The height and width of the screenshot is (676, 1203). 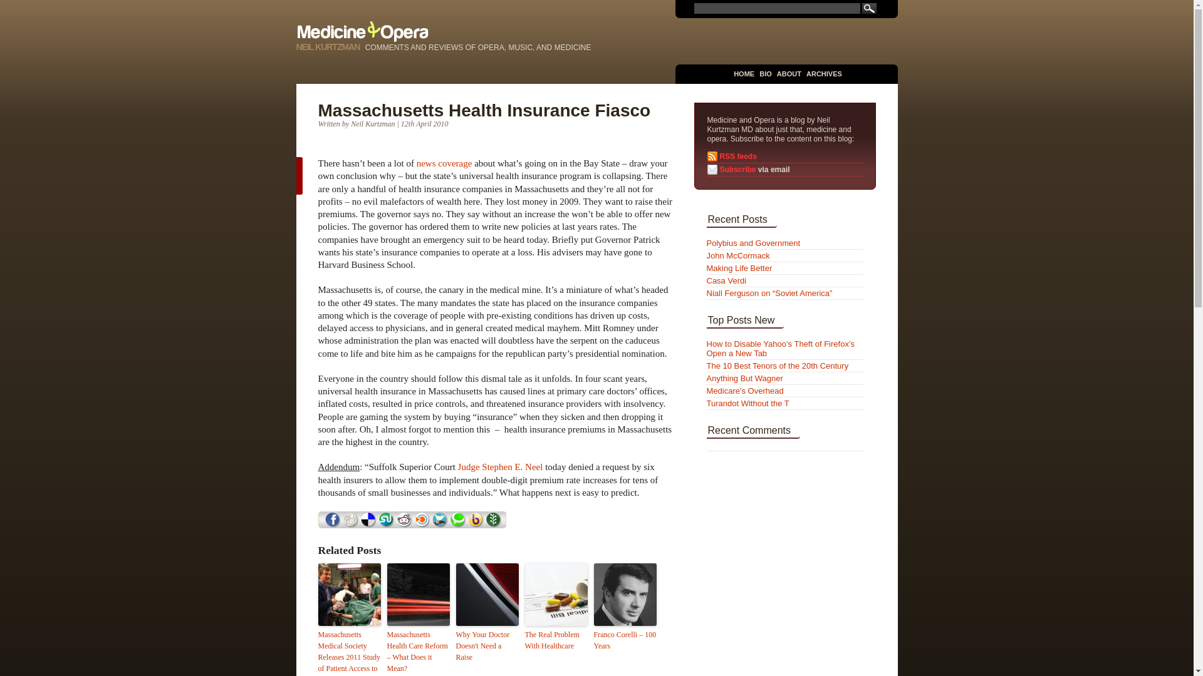 What do you see at coordinates (422, 525) in the screenshot?
I see `Add to Blinklist` at bounding box center [422, 525].